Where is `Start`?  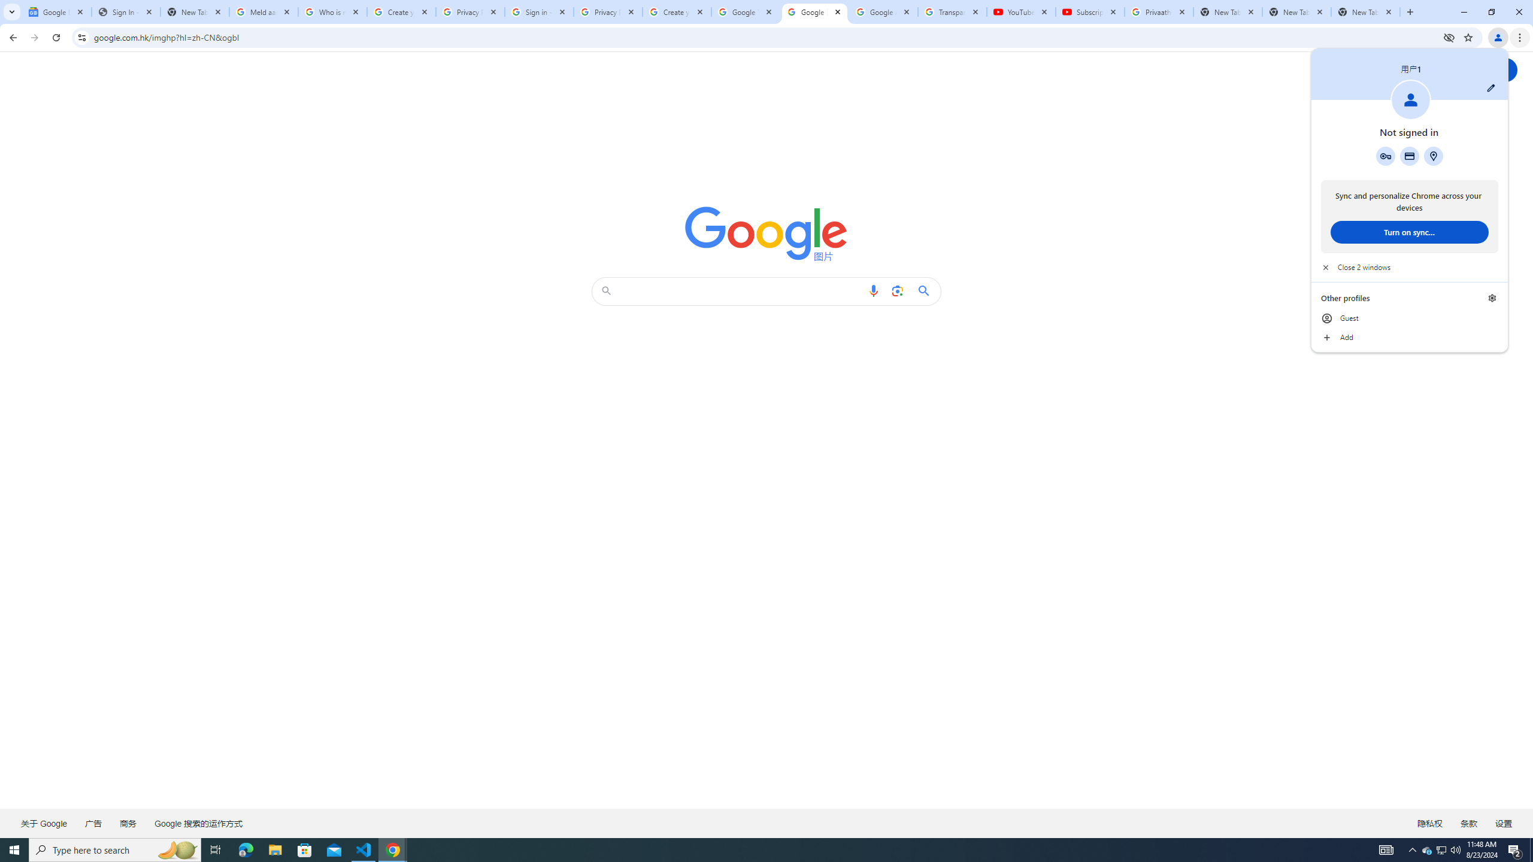
Start is located at coordinates (14, 850).